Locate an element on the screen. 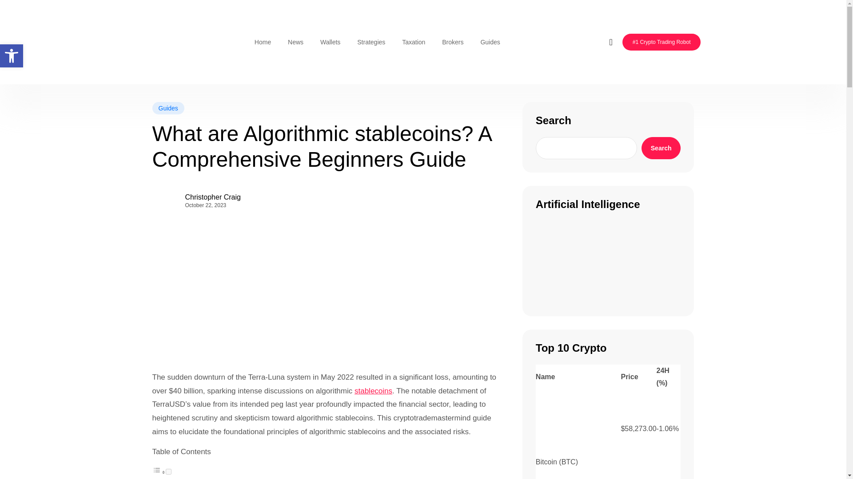 The image size is (853, 479). Home is located at coordinates (263, 42).